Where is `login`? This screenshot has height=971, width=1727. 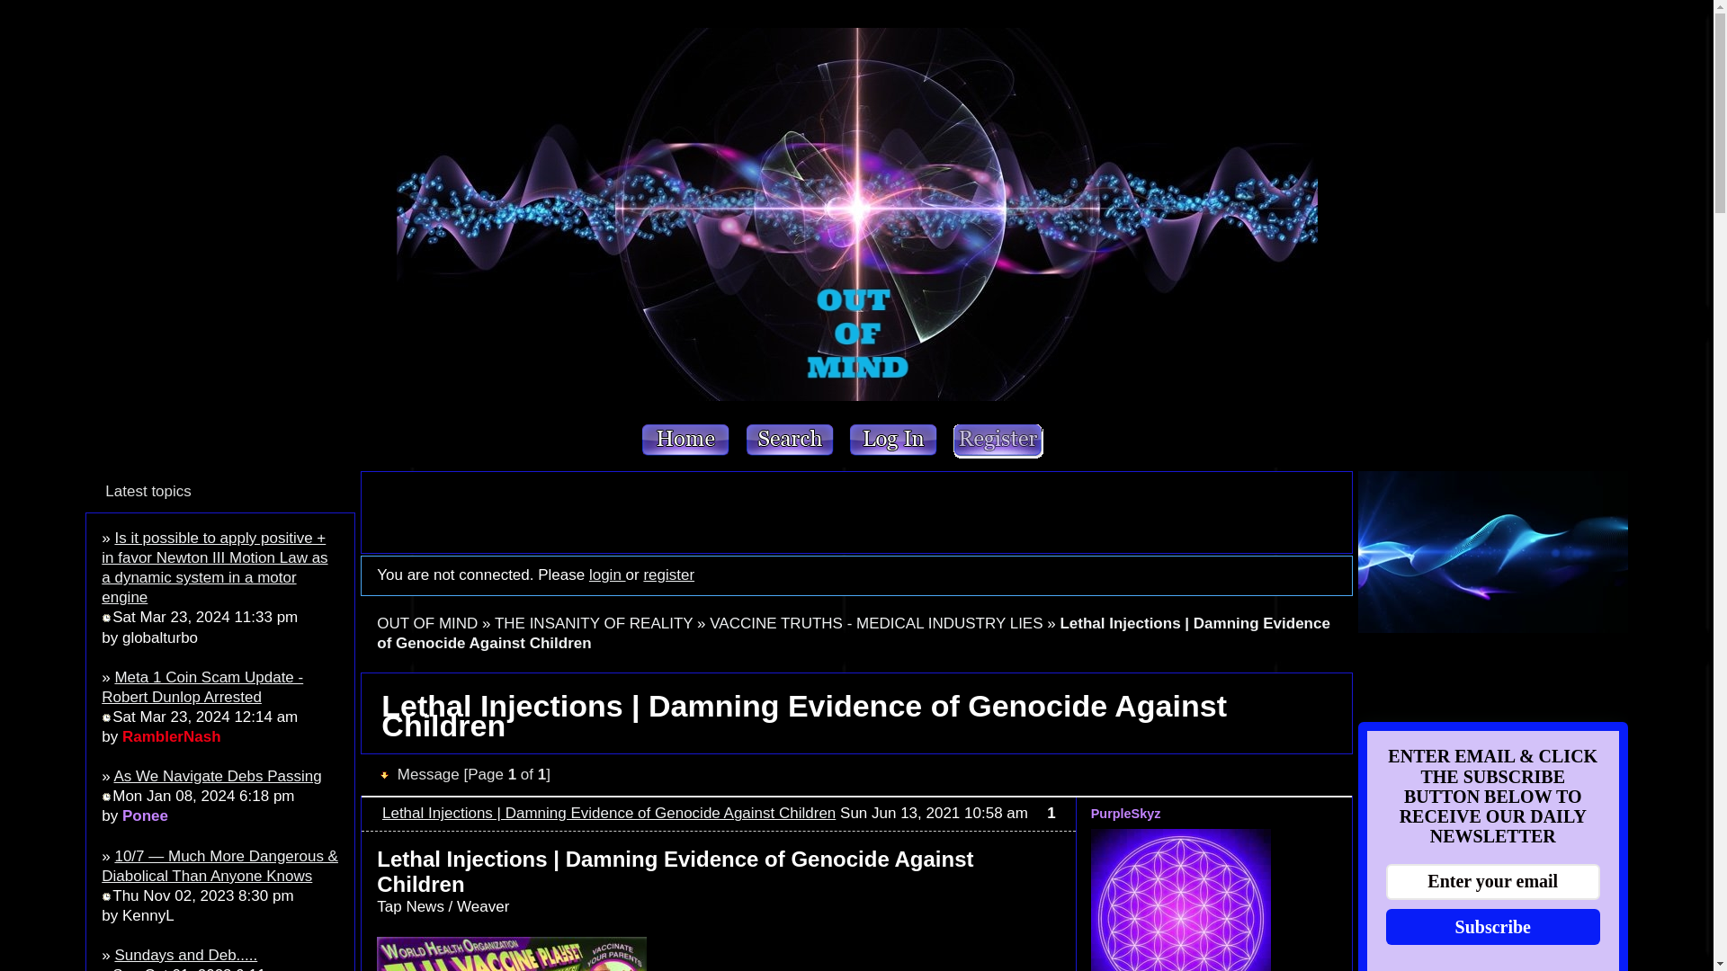 login is located at coordinates (606, 575).